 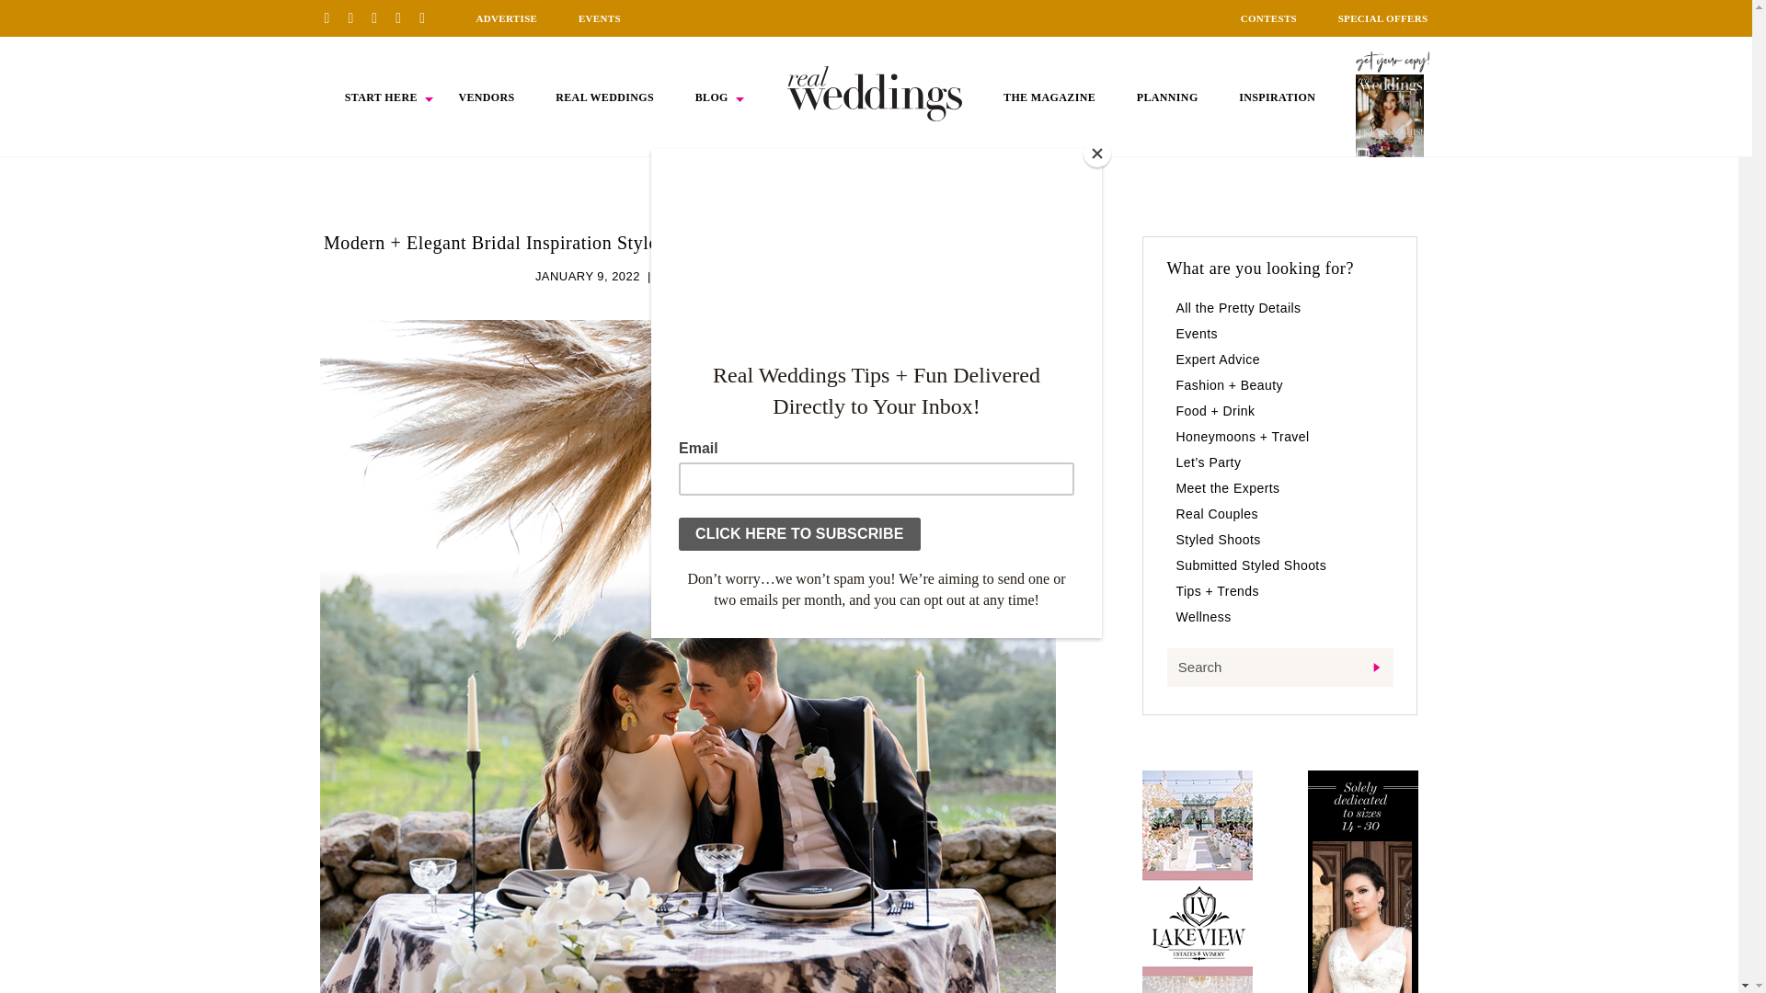 I want to click on EVENTS, so click(x=600, y=18).